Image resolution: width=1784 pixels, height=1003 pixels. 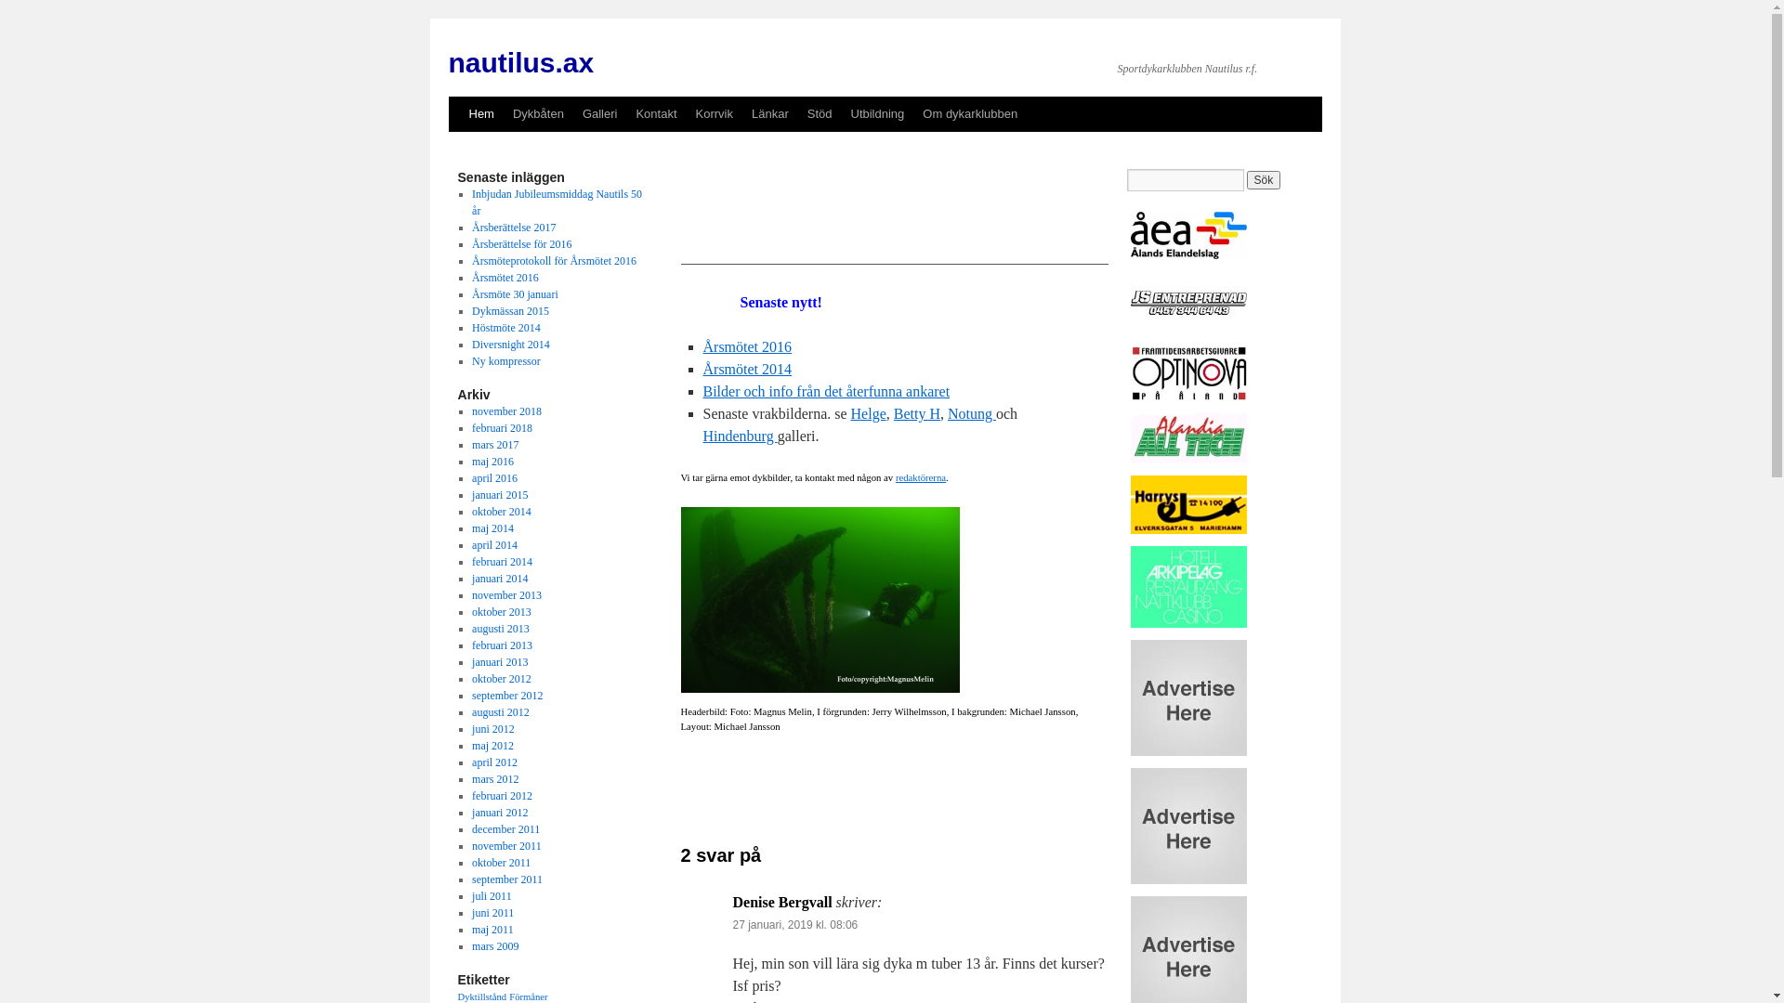 What do you see at coordinates (502, 645) in the screenshot?
I see `februari 2013` at bounding box center [502, 645].